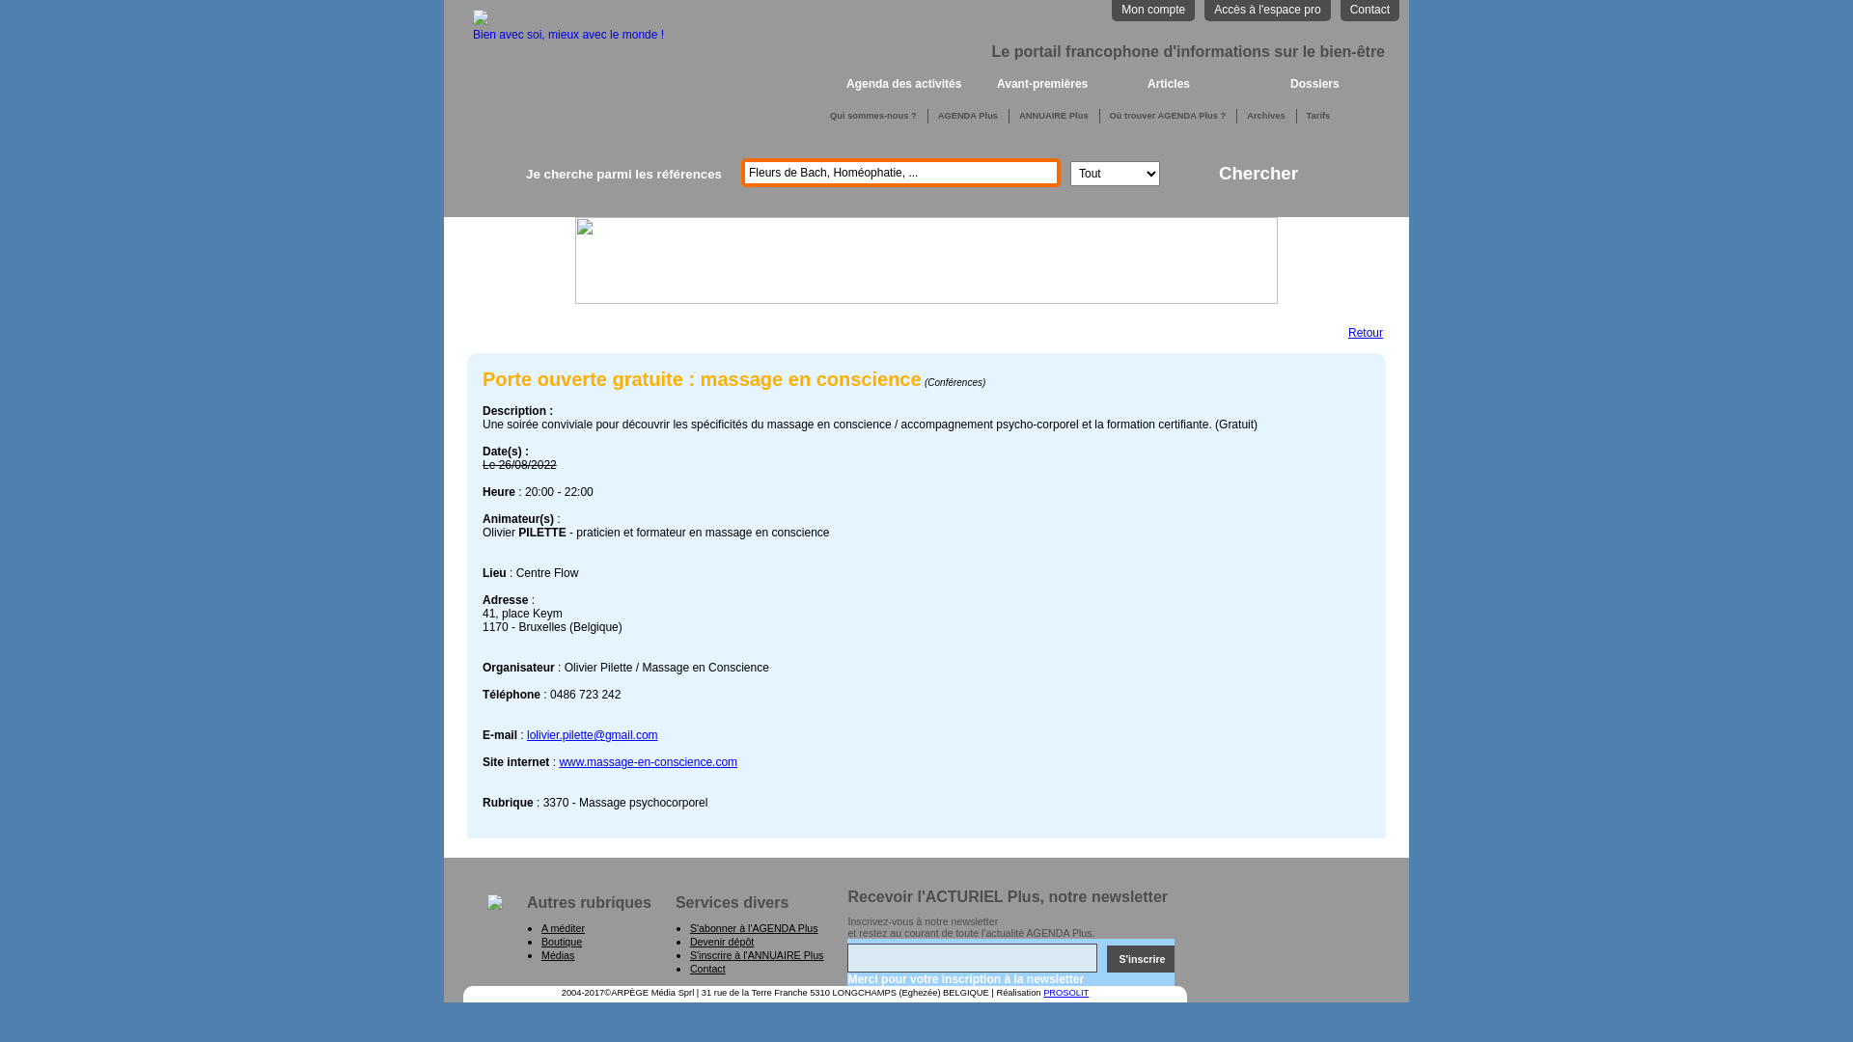  I want to click on Bien avec soi, mieux avec le monde !, so click(567, 28).